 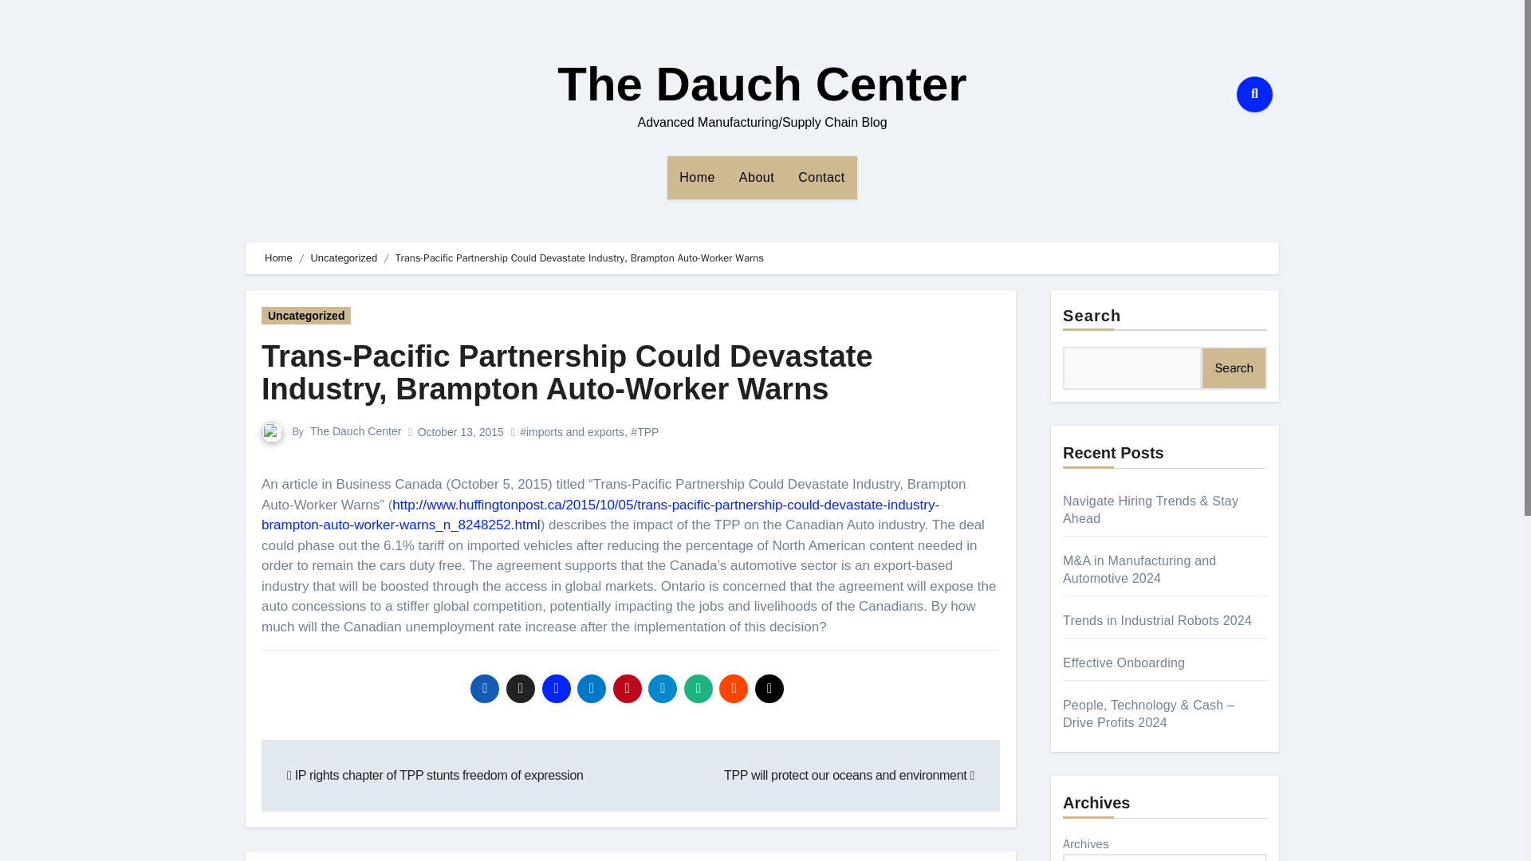 What do you see at coordinates (697, 177) in the screenshot?
I see `Home` at bounding box center [697, 177].